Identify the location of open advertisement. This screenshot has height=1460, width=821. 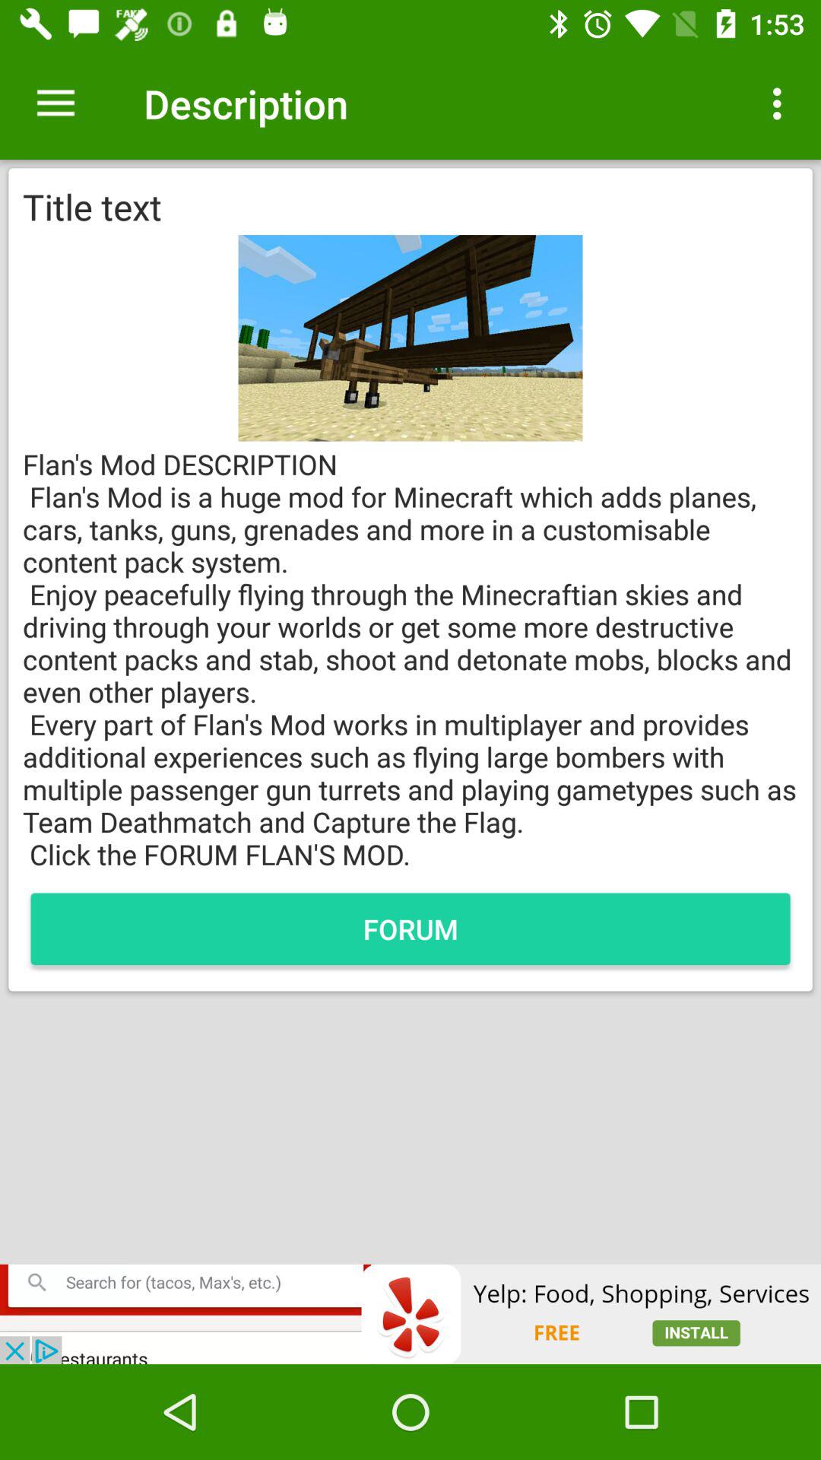
(410, 1314).